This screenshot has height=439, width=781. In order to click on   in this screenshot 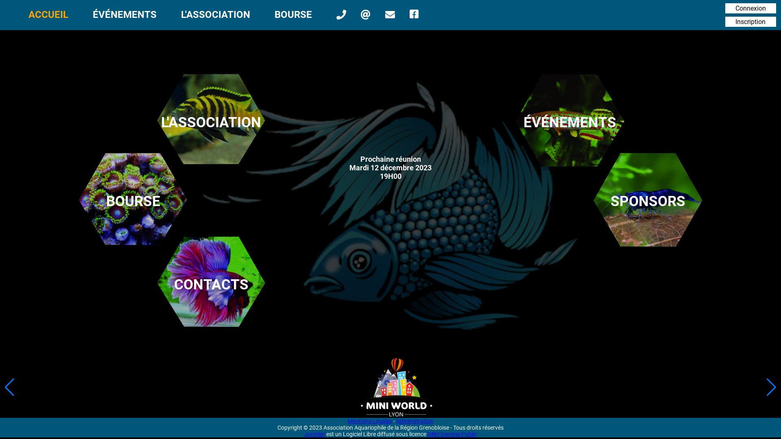, I will do `click(343, 15)`.